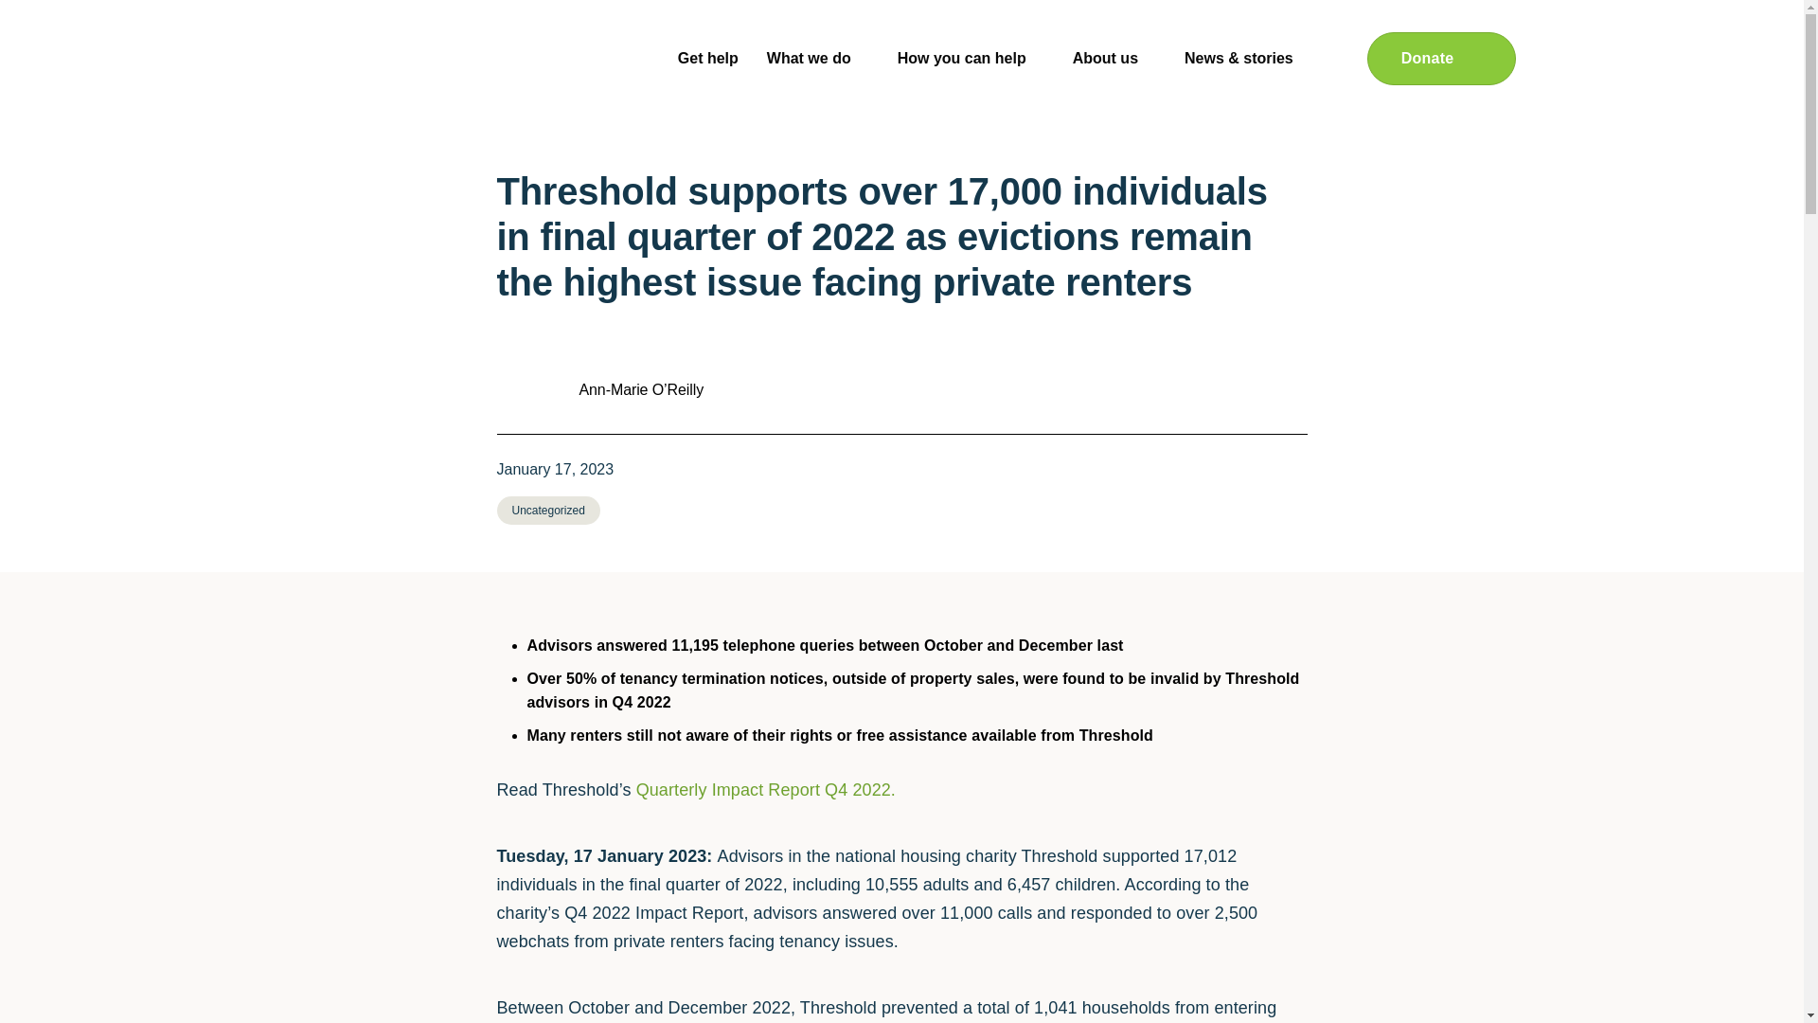 The image size is (1818, 1023). Describe the element at coordinates (766, 790) in the screenshot. I see `Quarterly Impact Report Q4 2022.` at that location.